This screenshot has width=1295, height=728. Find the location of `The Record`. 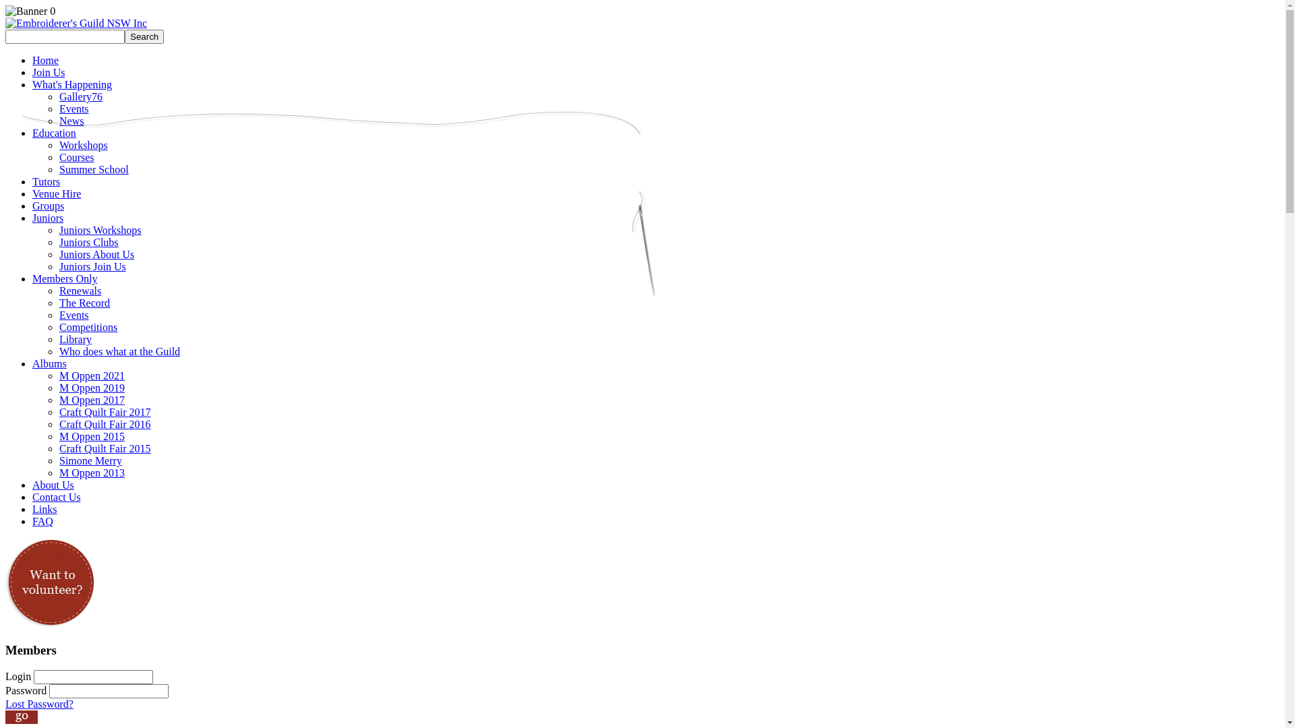

The Record is located at coordinates (85, 303).